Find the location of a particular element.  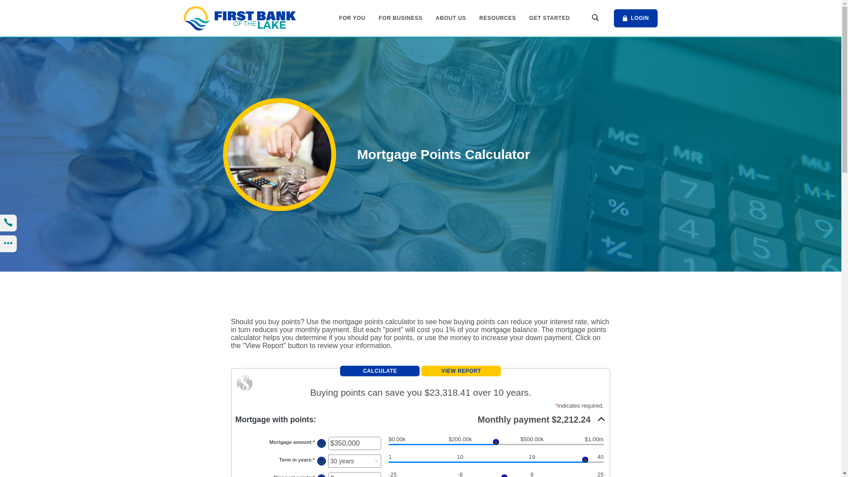

First Bank of the Lake, Osage Beach, MO is located at coordinates (240, 19).